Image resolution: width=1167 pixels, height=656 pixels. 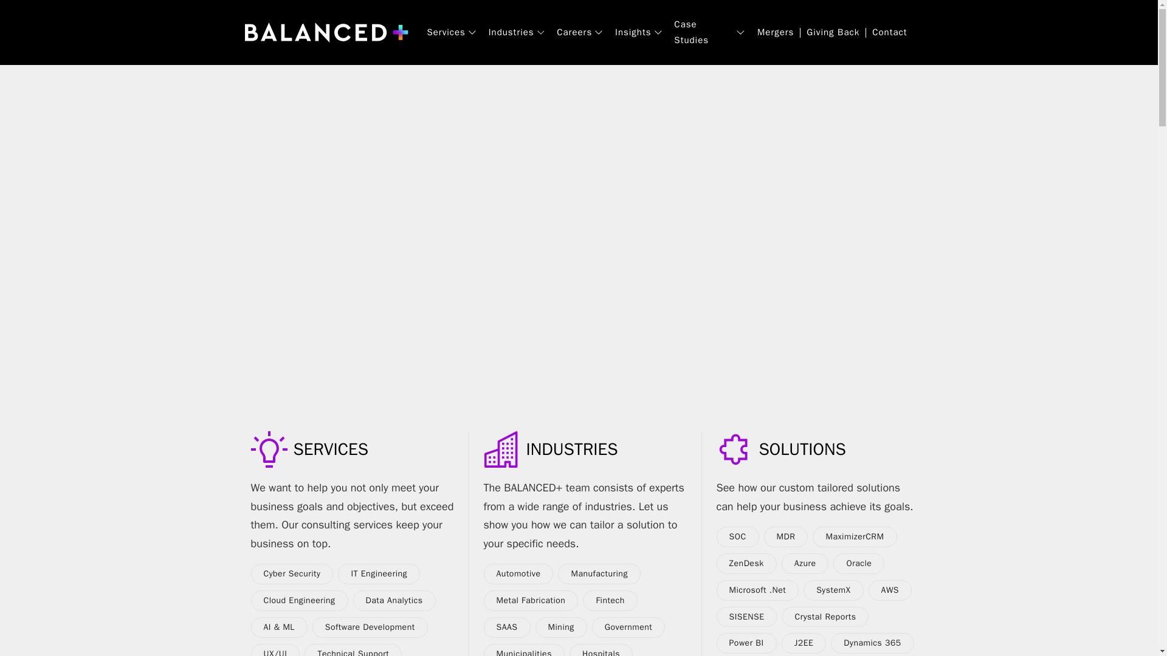 What do you see at coordinates (574, 33) in the screenshot?
I see `Careers` at bounding box center [574, 33].